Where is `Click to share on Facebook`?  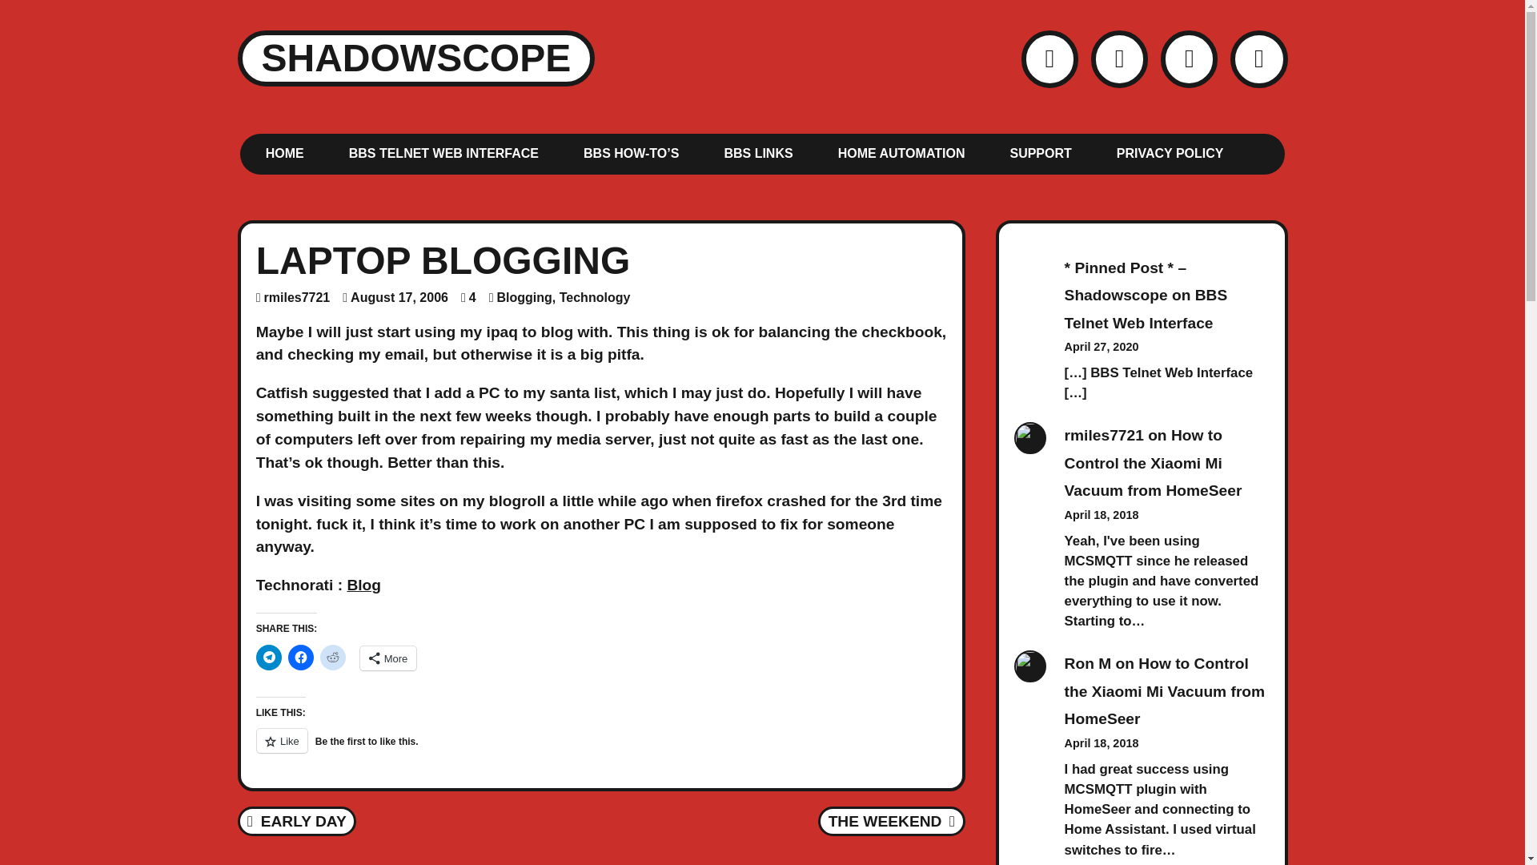
Click to share on Facebook is located at coordinates (301, 657).